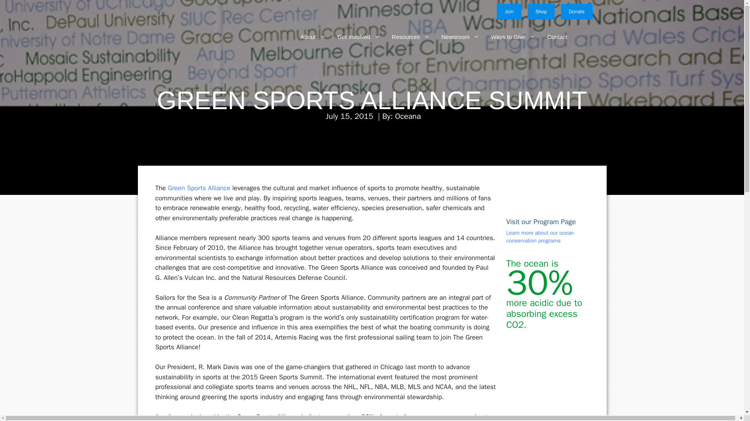 The width and height of the screenshot is (750, 421). What do you see at coordinates (454, 37) in the screenshot?
I see `Newsroom` at bounding box center [454, 37].